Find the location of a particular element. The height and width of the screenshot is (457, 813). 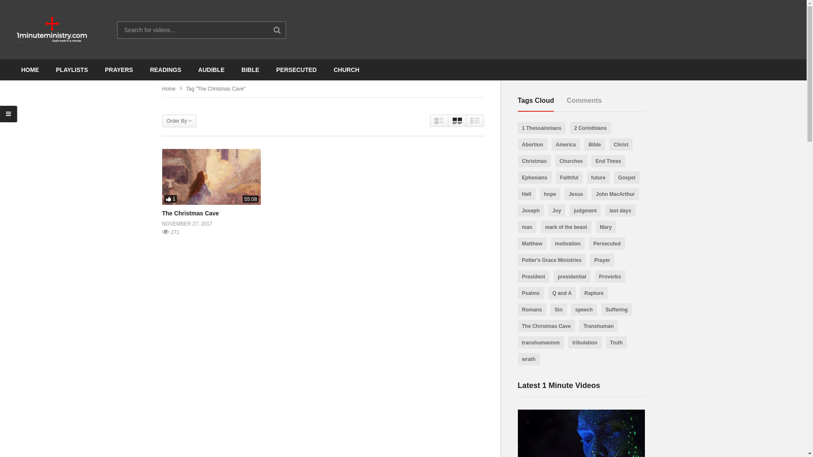

Prayer is located at coordinates (602, 260).